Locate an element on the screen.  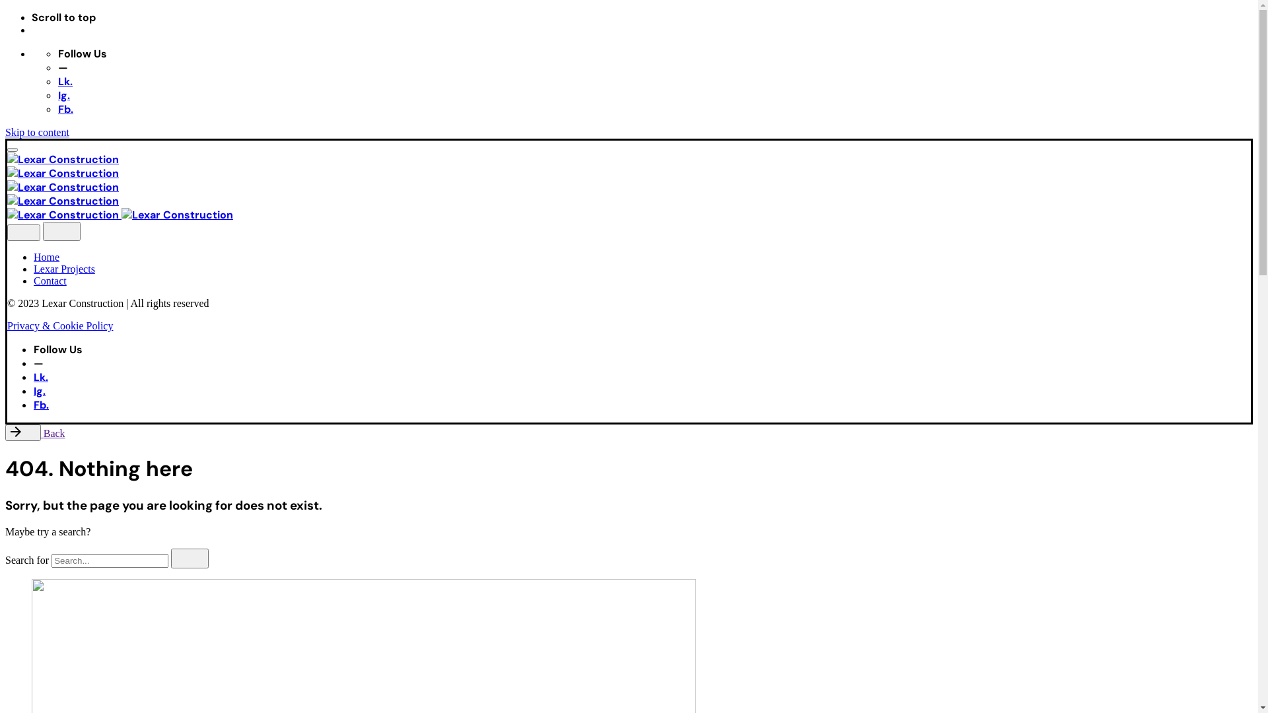
Fb. is located at coordinates (66, 110).